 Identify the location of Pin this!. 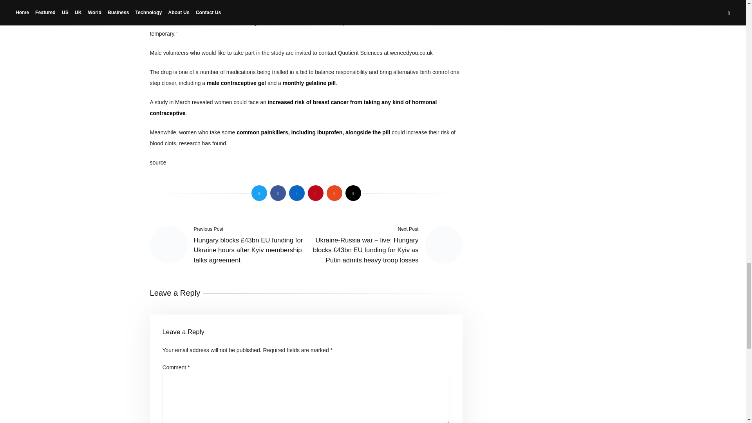
(315, 193).